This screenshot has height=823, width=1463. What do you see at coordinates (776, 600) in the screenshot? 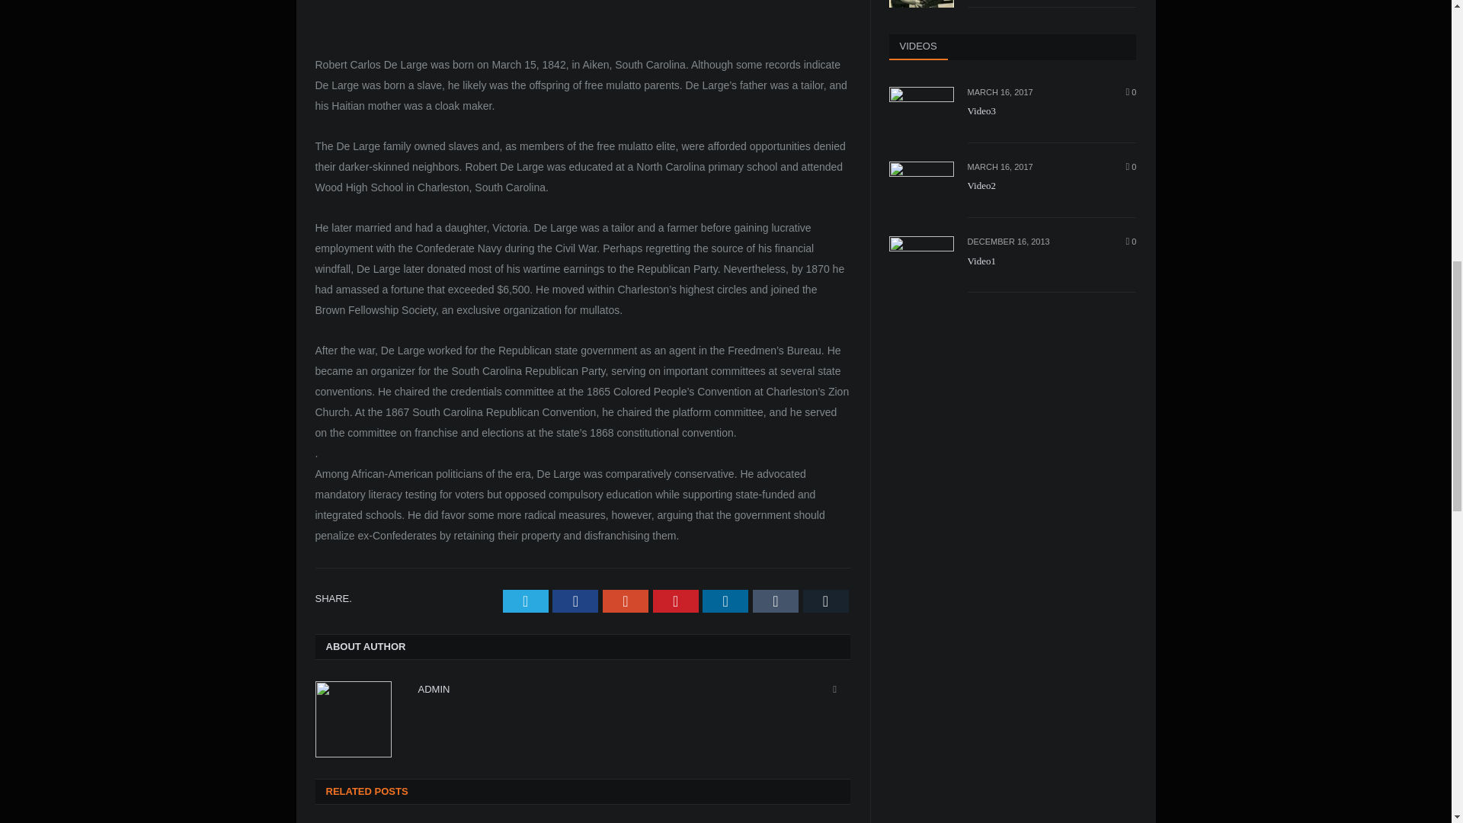
I see `Tumblr` at bounding box center [776, 600].